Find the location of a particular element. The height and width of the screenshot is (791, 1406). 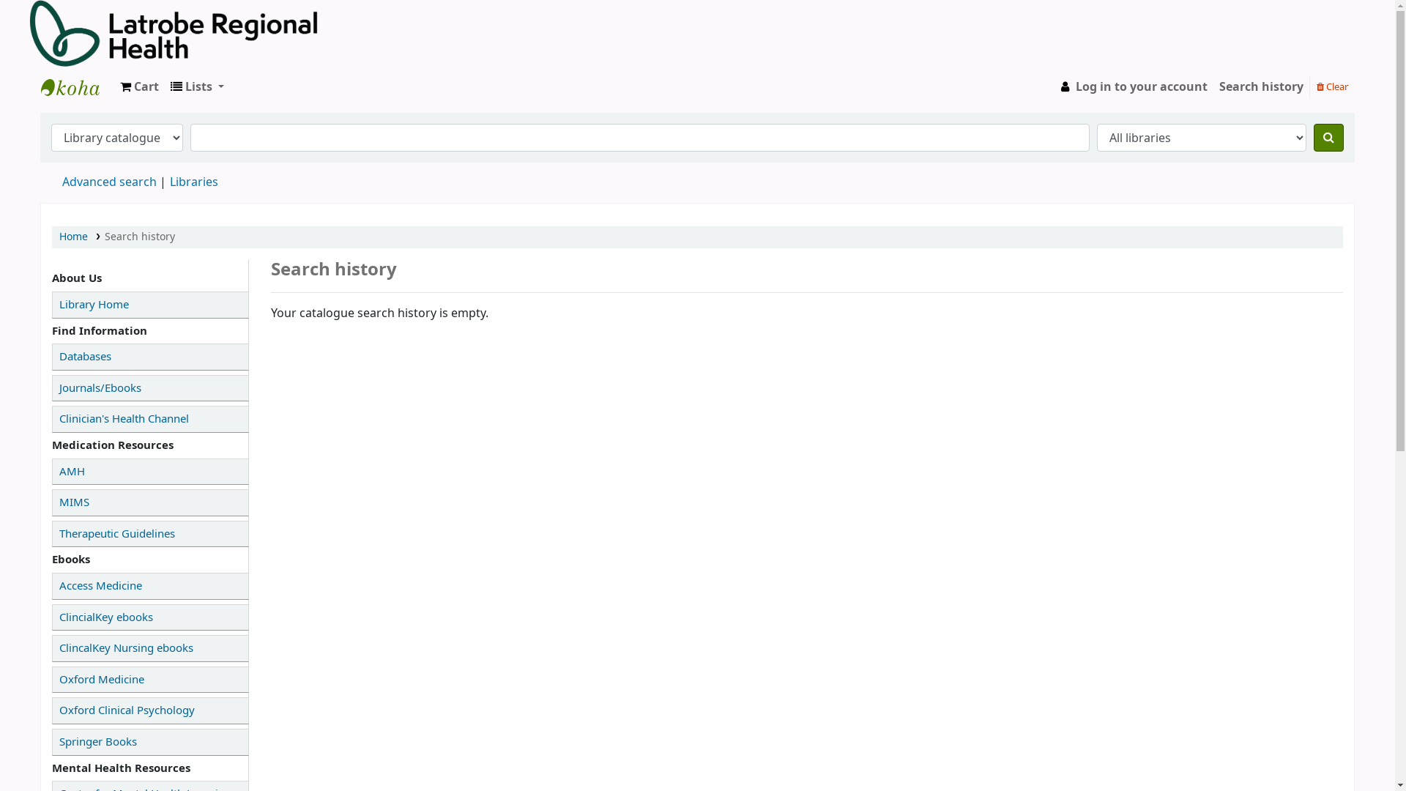

Databases is located at coordinates (151, 357).